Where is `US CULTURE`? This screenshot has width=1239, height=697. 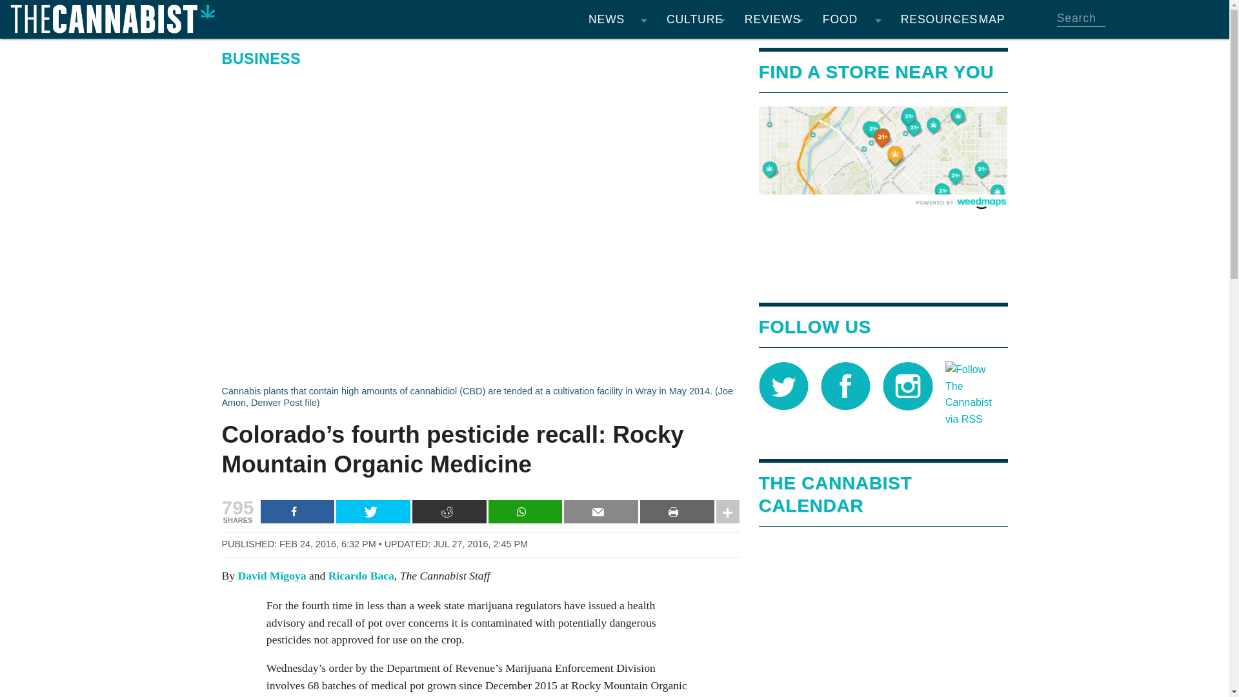 US CULTURE is located at coordinates (696, 207).